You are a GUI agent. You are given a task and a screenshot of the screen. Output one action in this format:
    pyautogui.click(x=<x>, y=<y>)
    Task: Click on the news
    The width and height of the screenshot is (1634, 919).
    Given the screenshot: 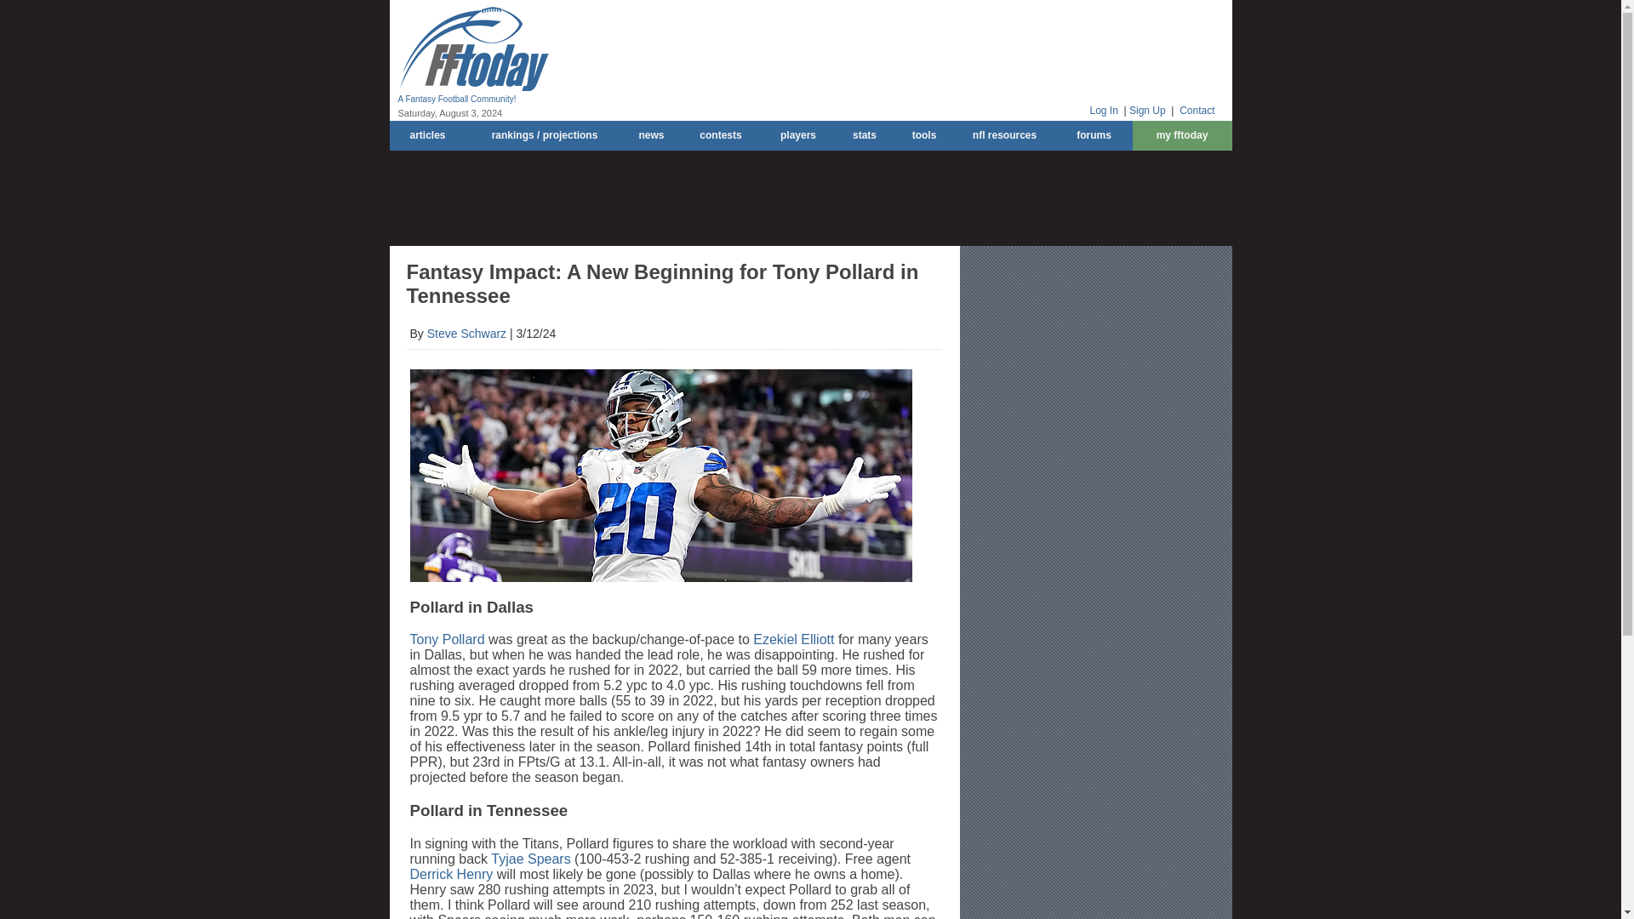 What is the action you would take?
    pyautogui.click(x=650, y=135)
    